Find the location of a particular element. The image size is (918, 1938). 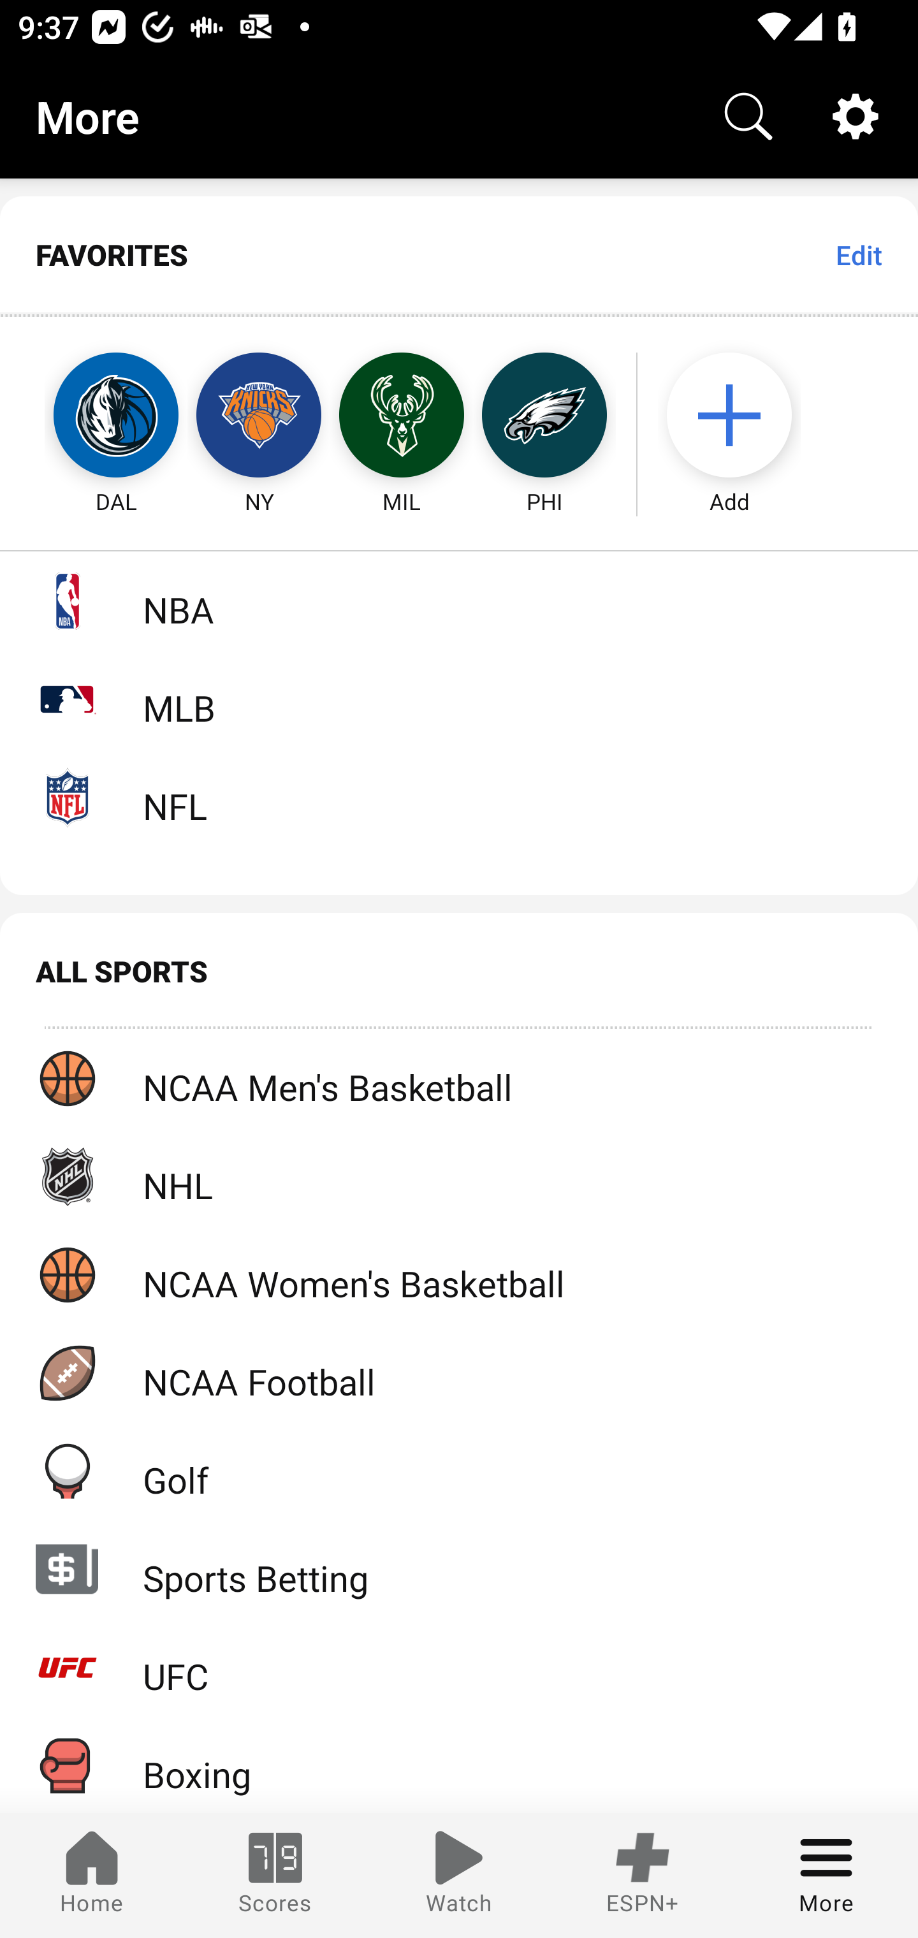

MLB is located at coordinates (459, 699).